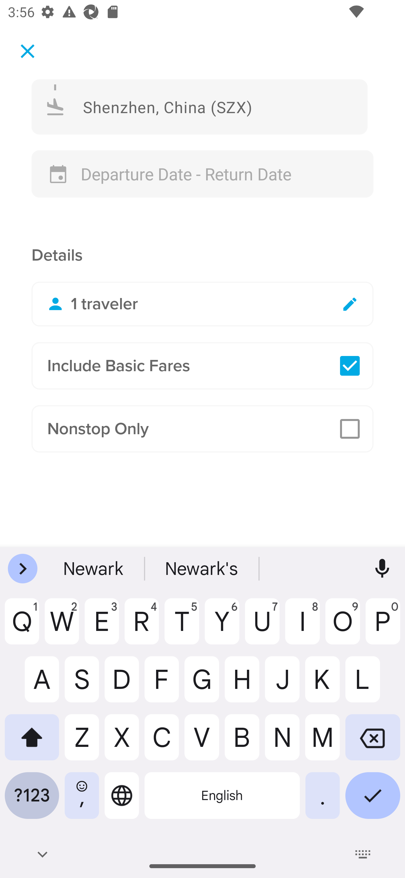 The width and height of the screenshot is (405, 878). I want to click on Cancel, so click(28, 51).